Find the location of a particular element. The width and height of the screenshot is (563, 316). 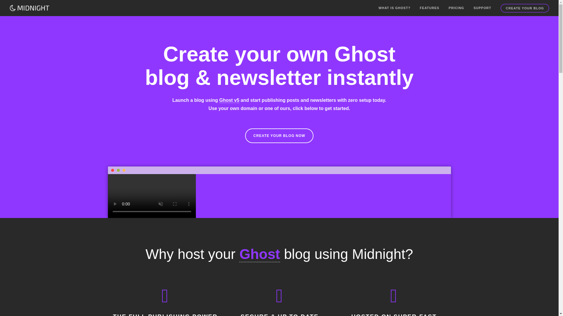

What is Ghost? Click to learn more. is located at coordinates (260, 254).